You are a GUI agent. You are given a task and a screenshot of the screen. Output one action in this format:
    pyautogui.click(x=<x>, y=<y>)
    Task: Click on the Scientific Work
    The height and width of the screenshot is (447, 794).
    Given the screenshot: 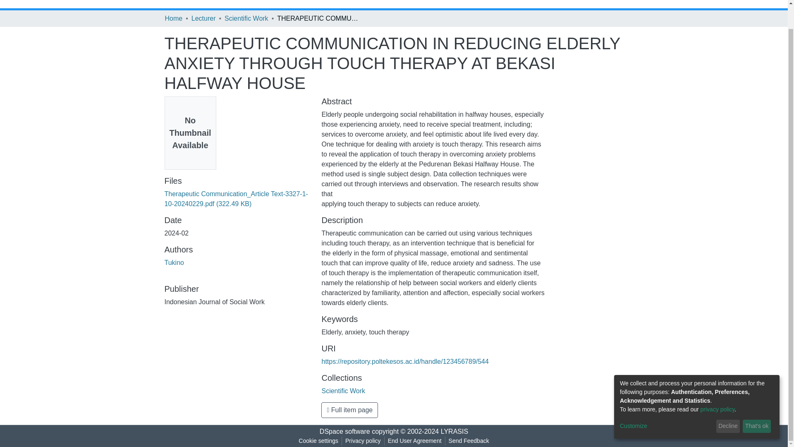 What is the action you would take?
    pyautogui.click(x=246, y=19)
    